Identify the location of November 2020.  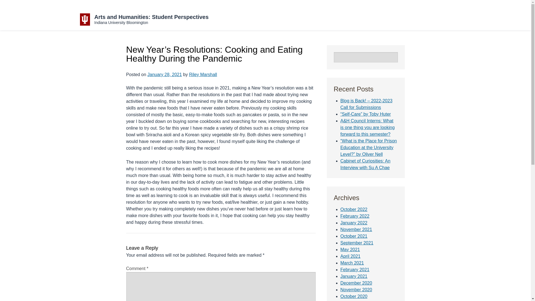
(356, 290).